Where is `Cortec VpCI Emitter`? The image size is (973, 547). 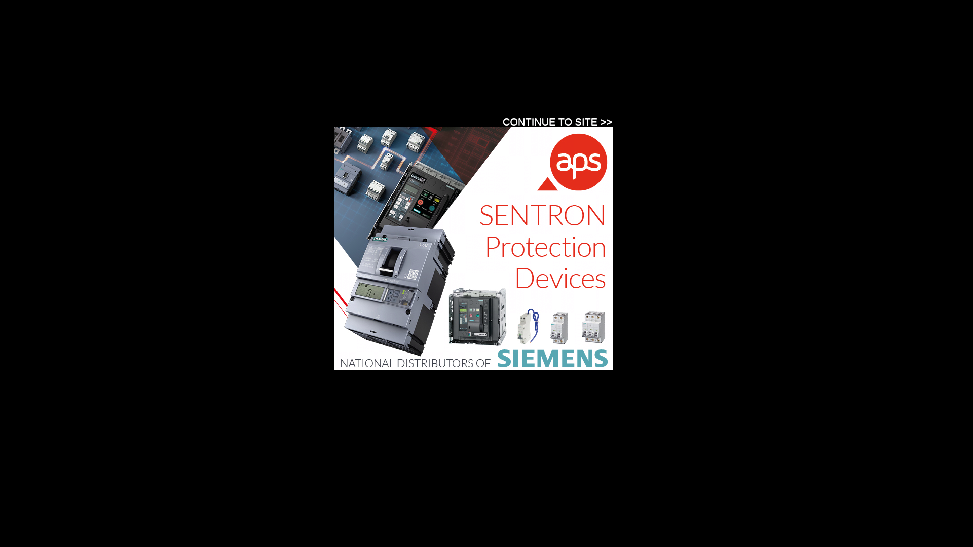 Cortec VpCI Emitter is located at coordinates (369, 512).